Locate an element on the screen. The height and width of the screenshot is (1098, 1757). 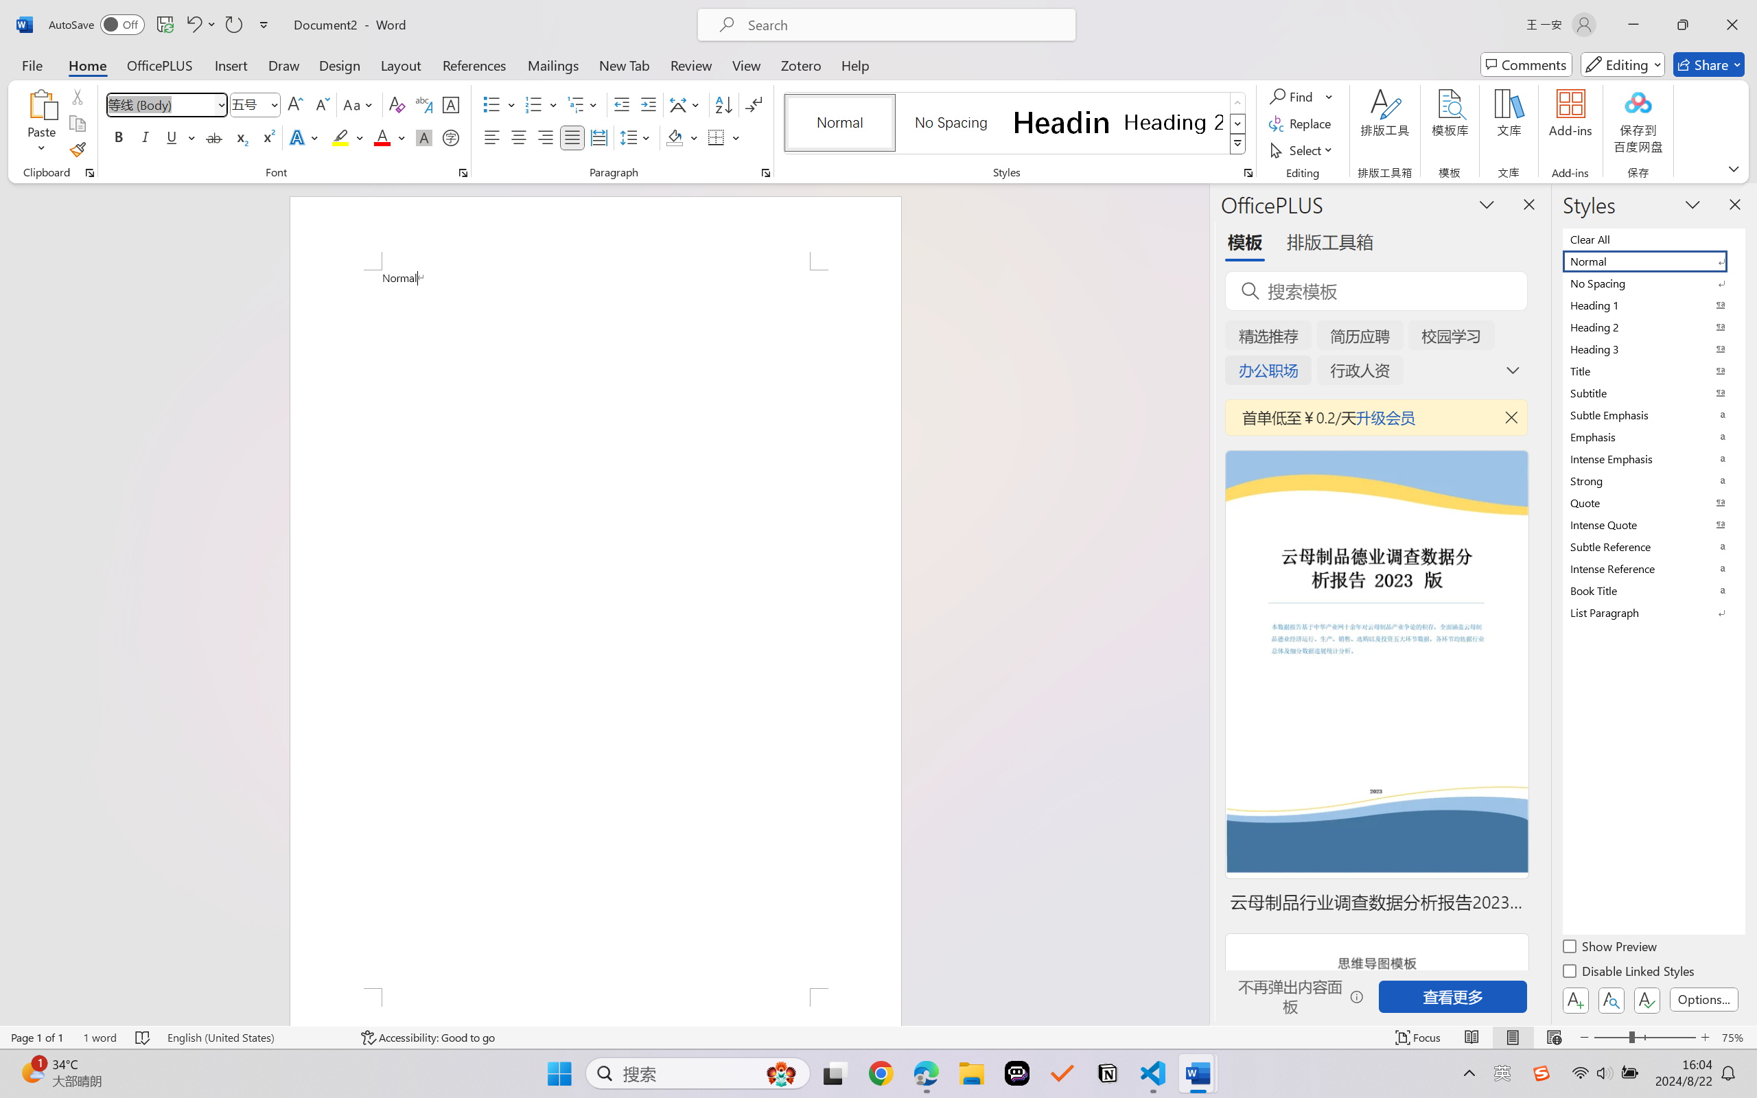
OfficePLUS is located at coordinates (159, 65).